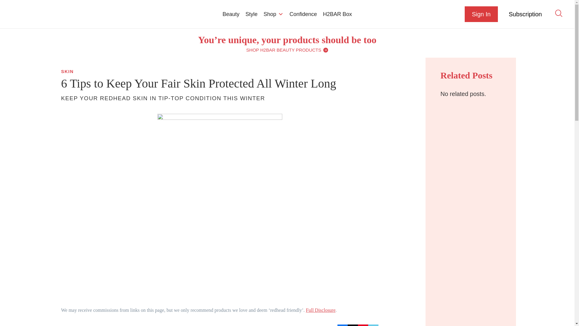  I want to click on Full Disclosure, so click(320, 310).